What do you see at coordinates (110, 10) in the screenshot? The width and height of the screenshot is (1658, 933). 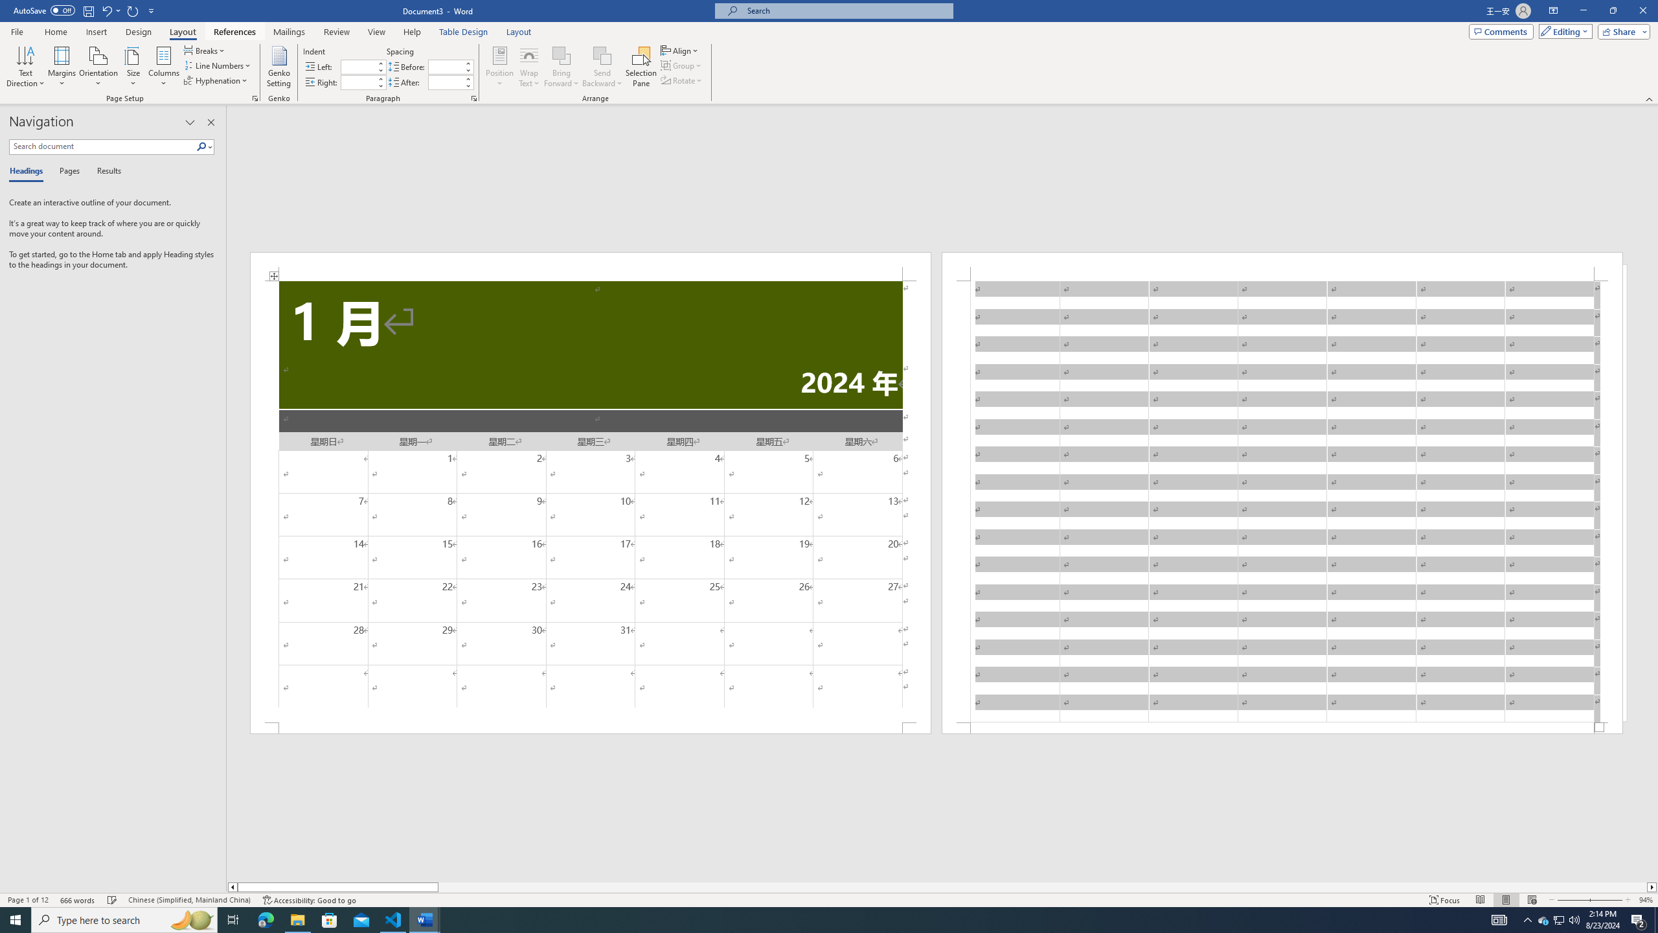 I see `Undo Insert Row Below` at bounding box center [110, 10].